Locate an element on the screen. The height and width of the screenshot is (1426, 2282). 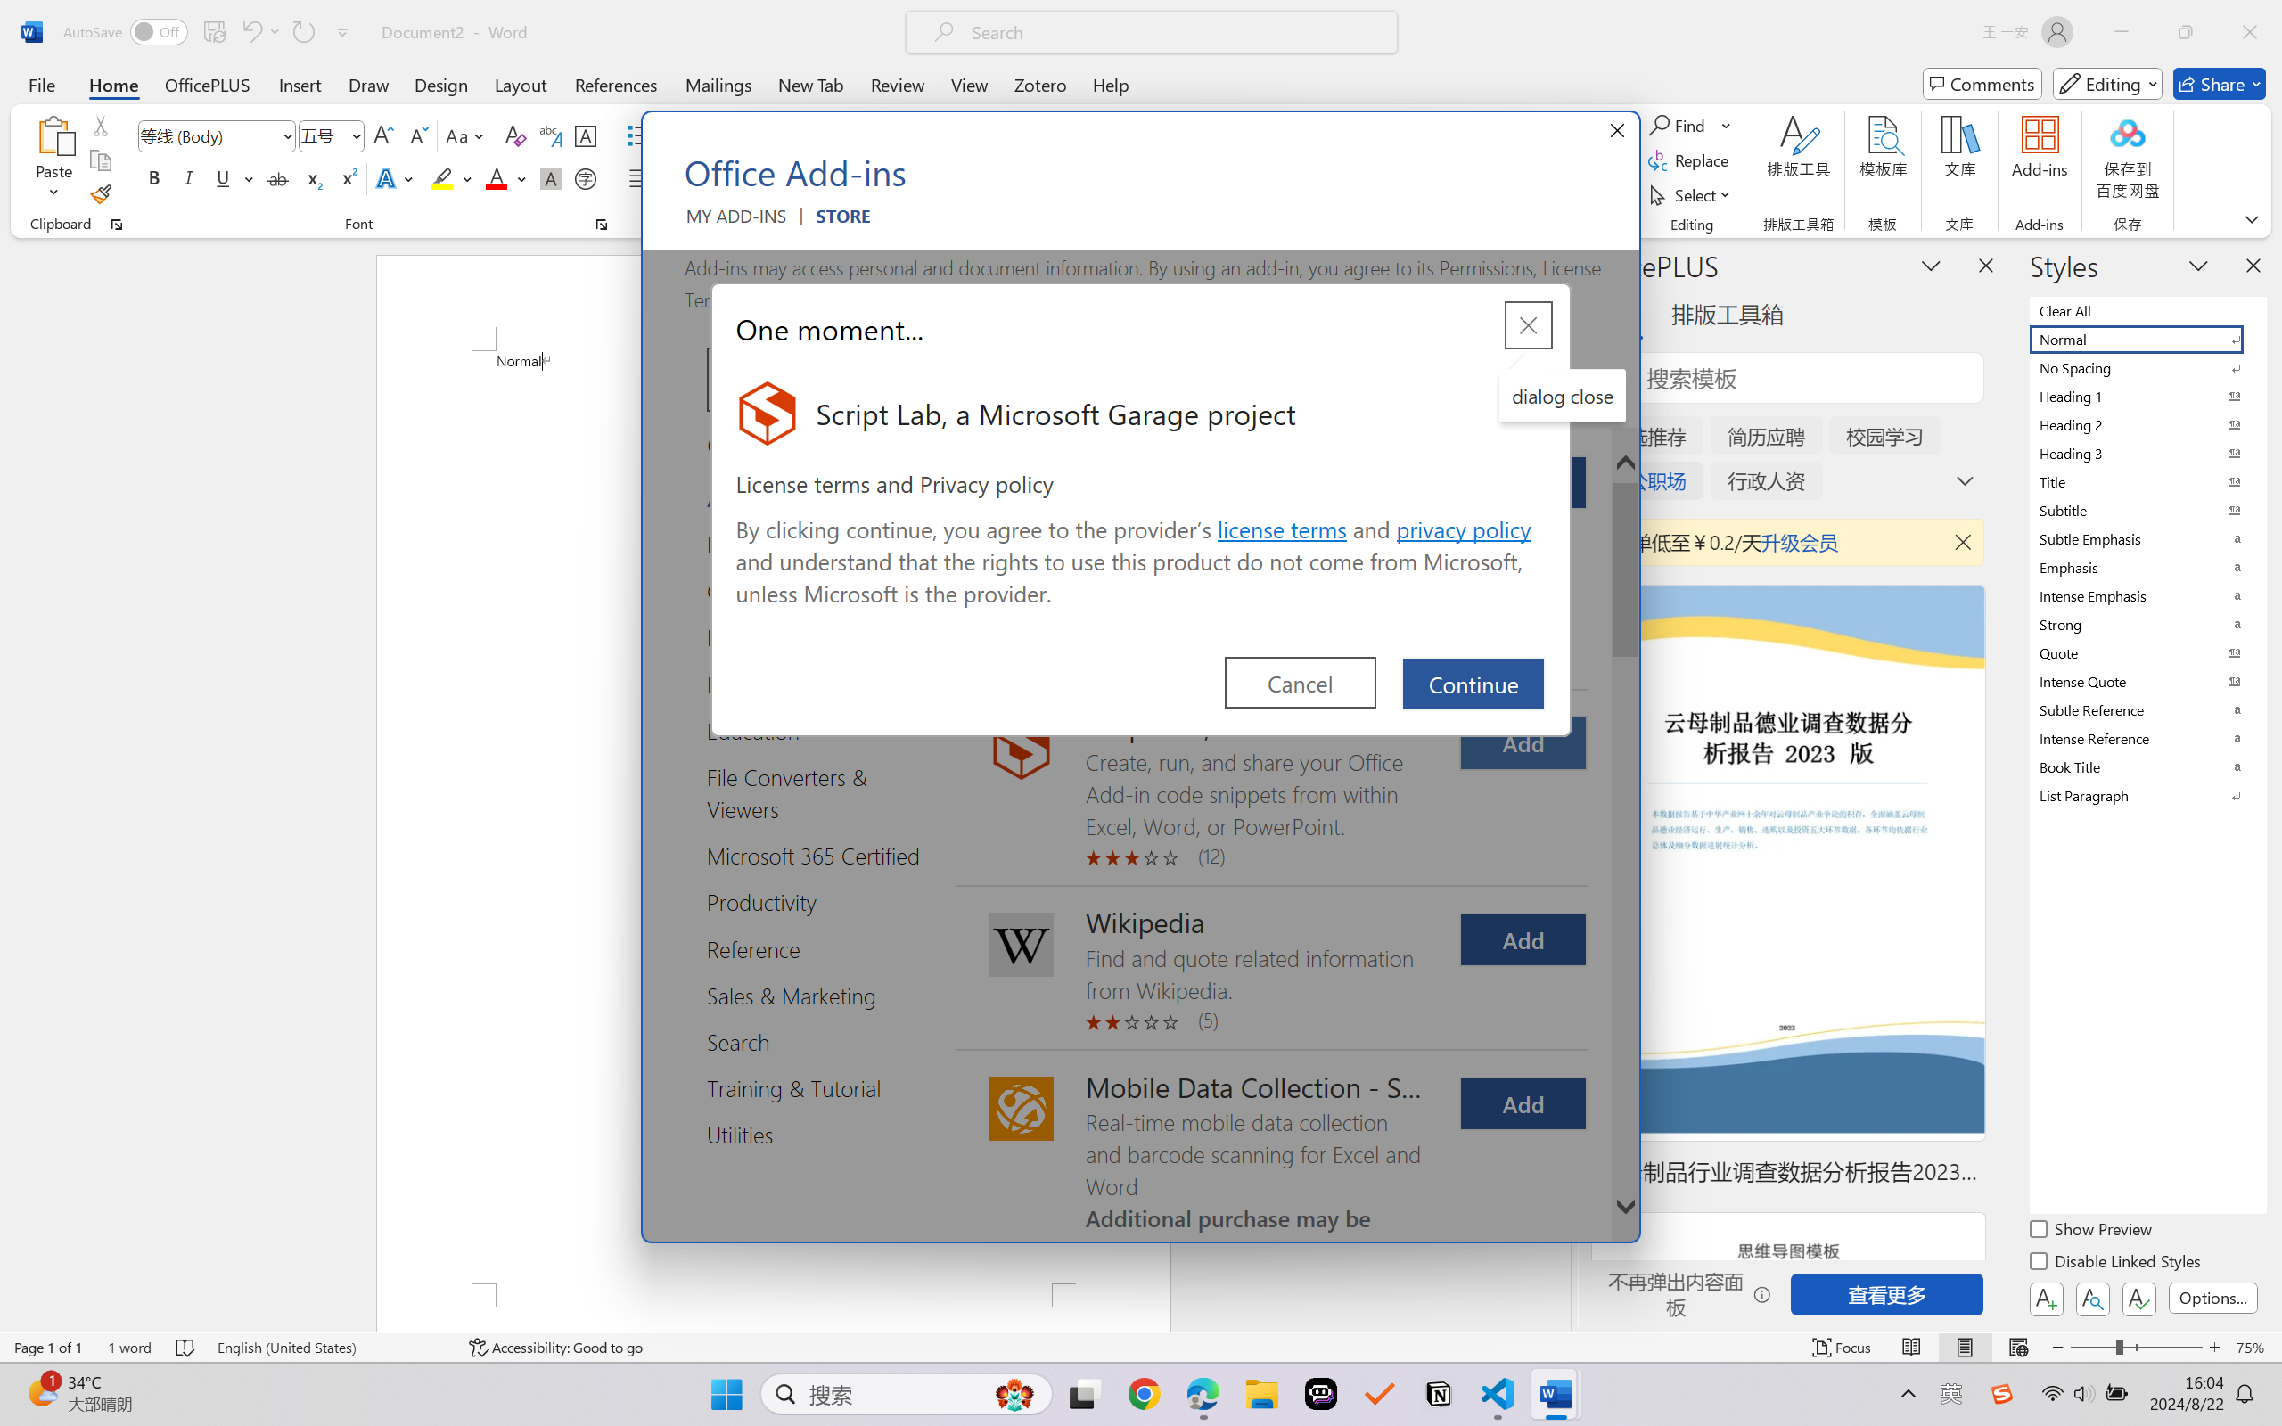
Italic is located at coordinates (189, 178).